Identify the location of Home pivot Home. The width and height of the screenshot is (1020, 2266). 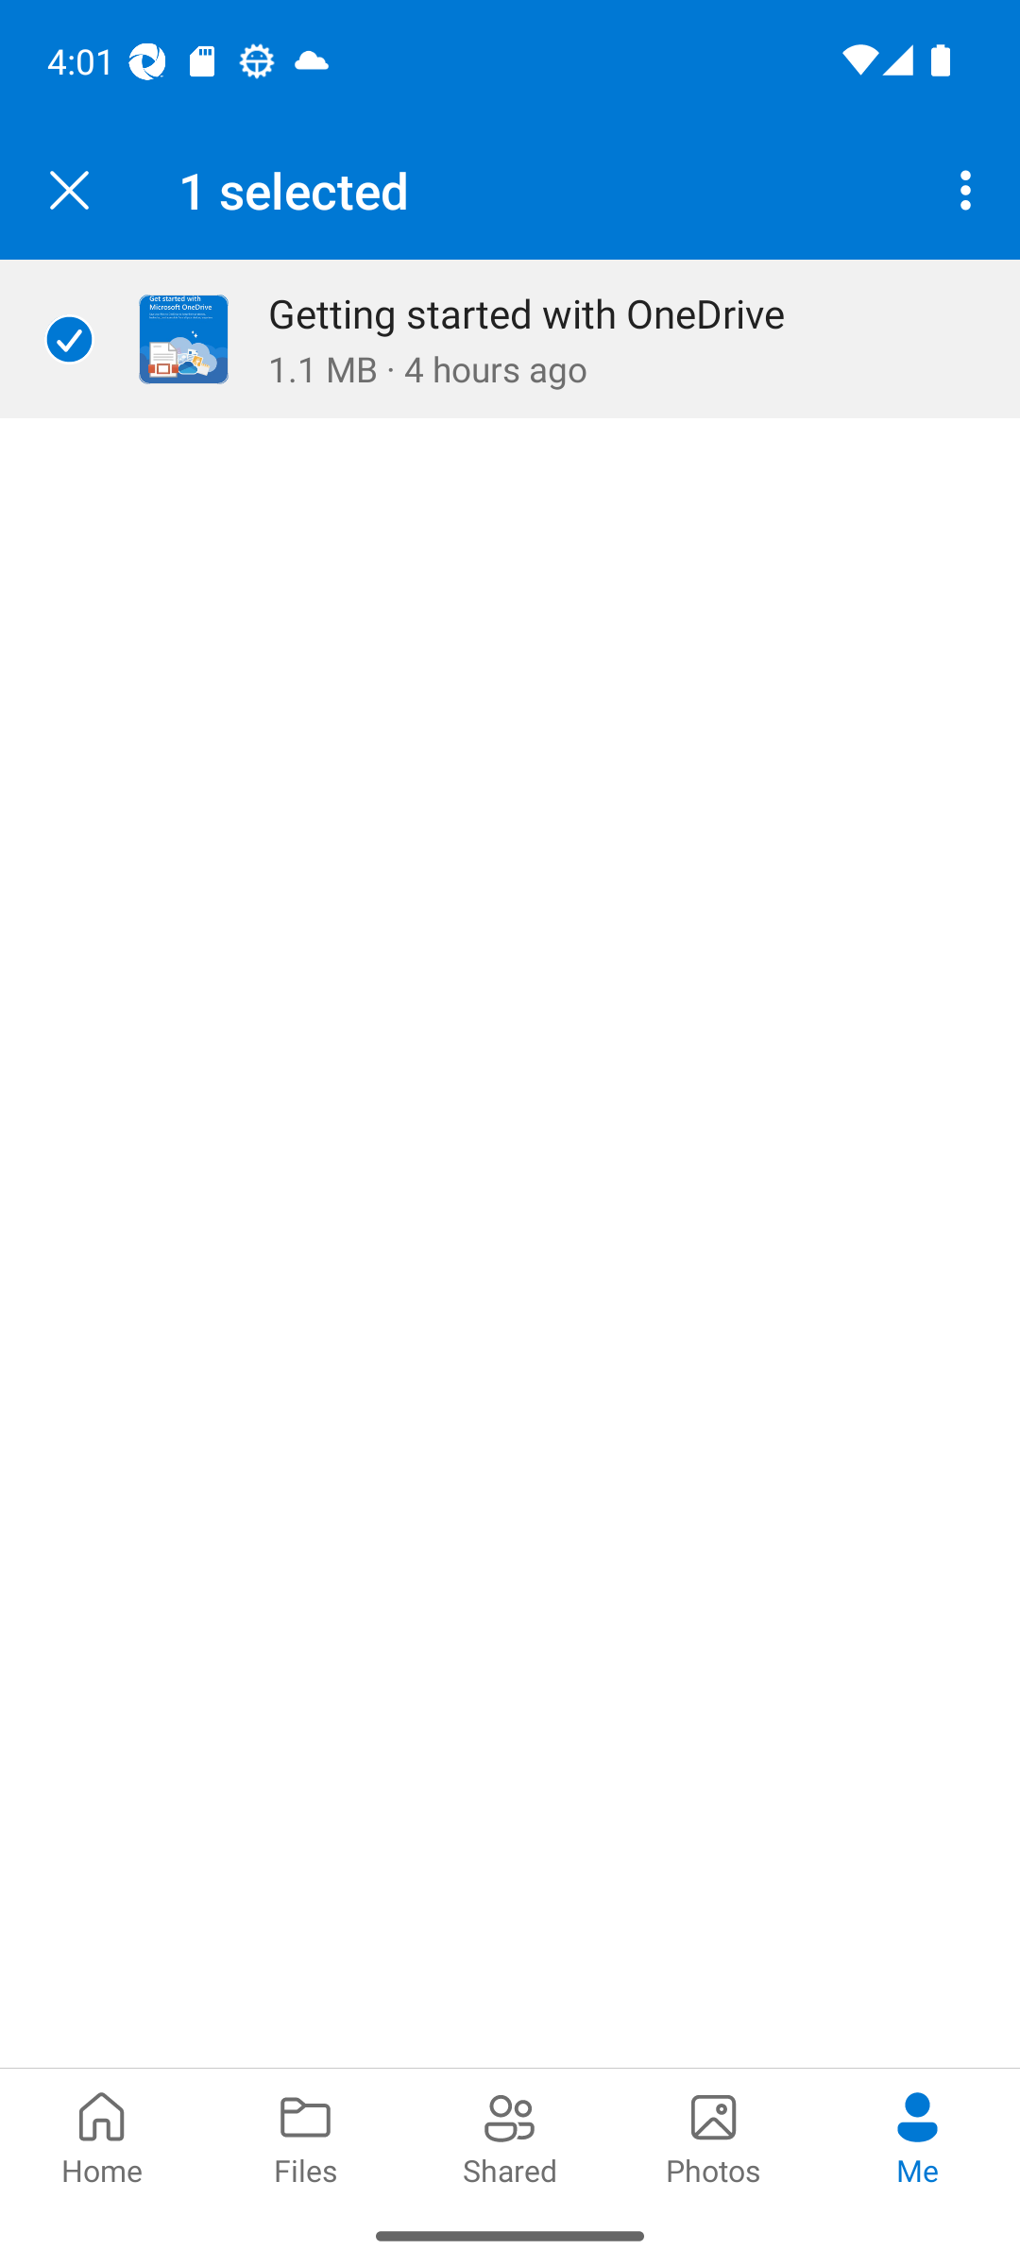
(102, 2136).